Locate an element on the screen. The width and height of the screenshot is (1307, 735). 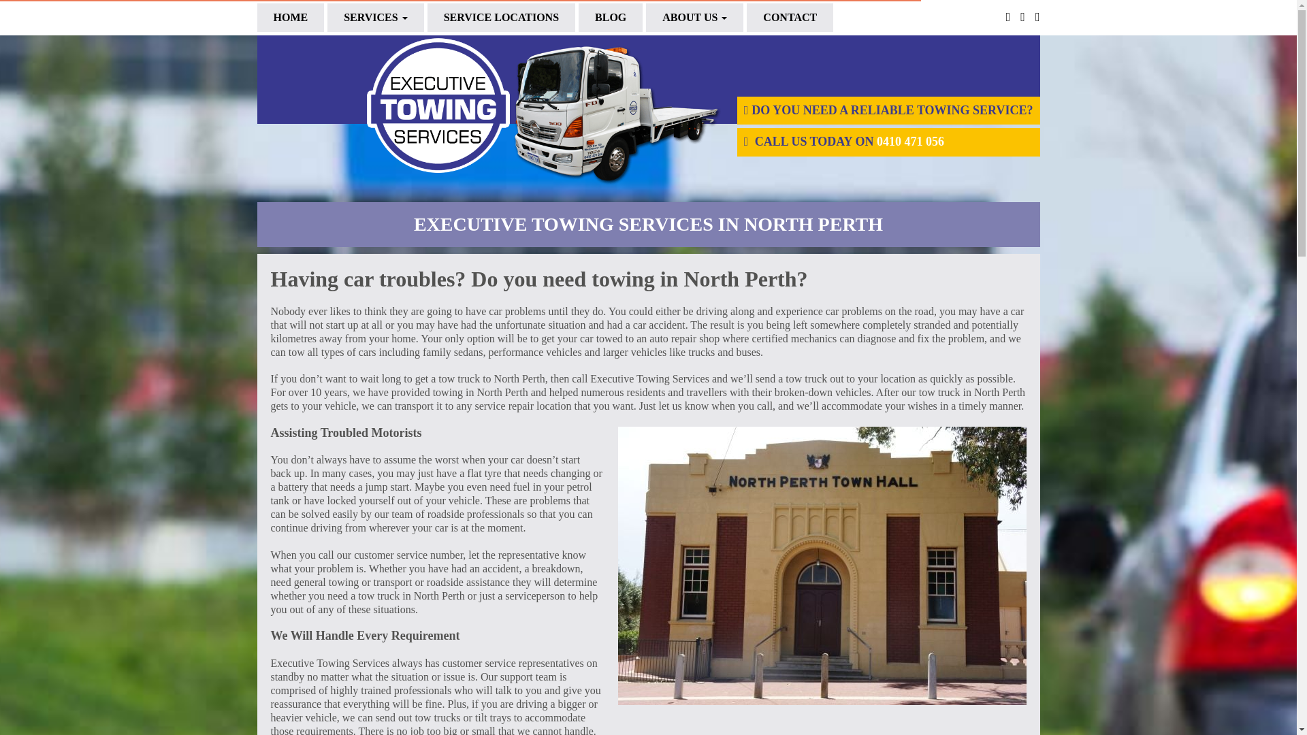
0410 471 056 is located at coordinates (910, 142).